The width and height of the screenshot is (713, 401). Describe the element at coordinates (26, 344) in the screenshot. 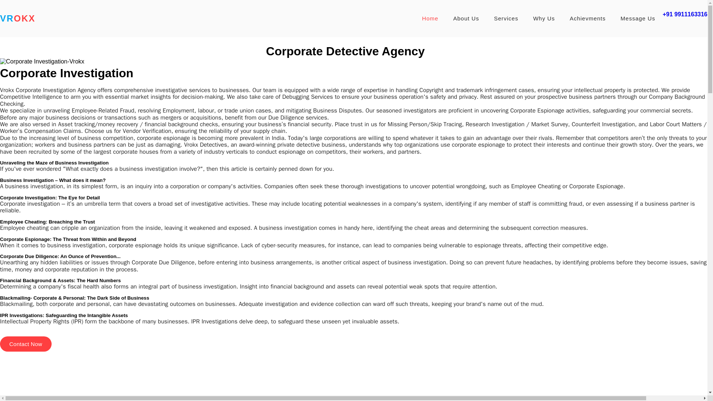

I see `Contact Now` at that location.